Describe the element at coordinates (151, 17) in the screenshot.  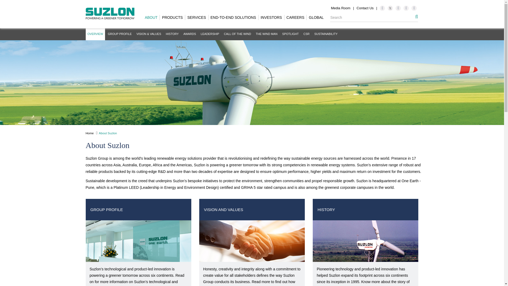
I see `ABOUT` at that location.